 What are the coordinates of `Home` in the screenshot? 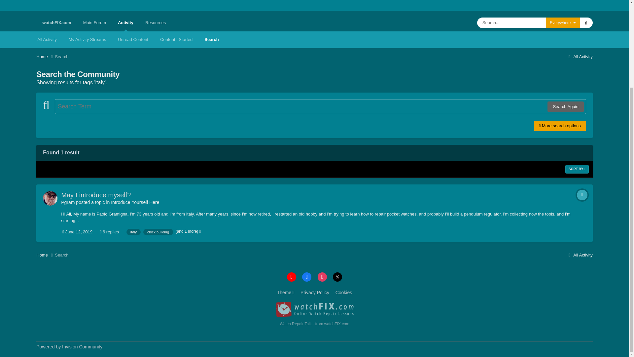 It's located at (45, 57).